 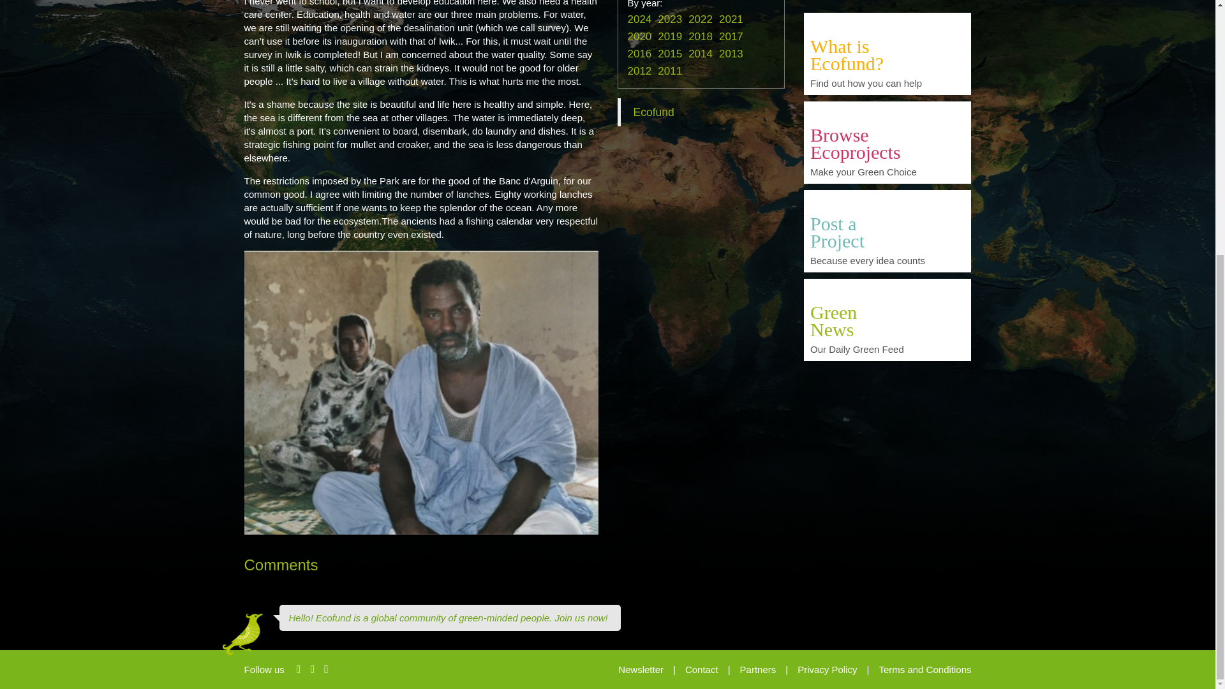 What do you see at coordinates (639, 54) in the screenshot?
I see `2016` at bounding box center [639, 54].